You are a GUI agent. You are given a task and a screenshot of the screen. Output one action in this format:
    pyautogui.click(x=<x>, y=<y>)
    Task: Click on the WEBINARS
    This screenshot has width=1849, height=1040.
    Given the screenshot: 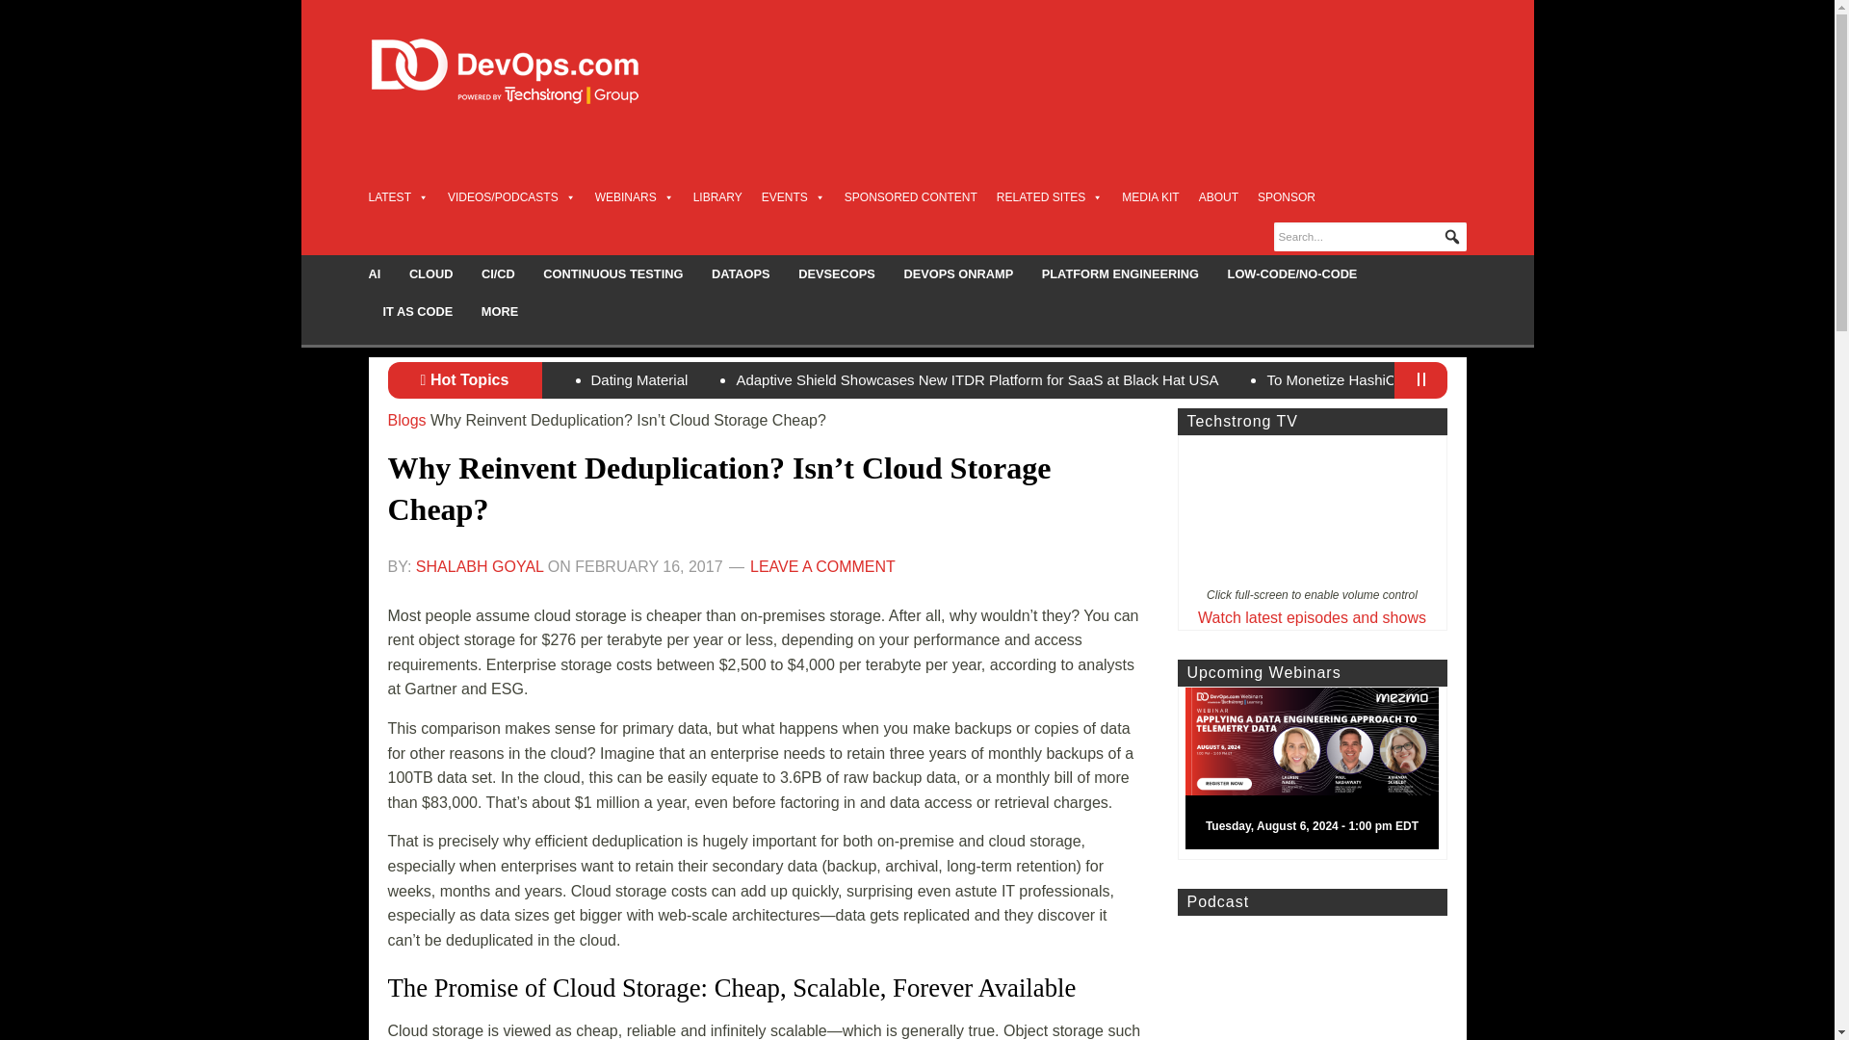 What is the action you would take?
    pyautogui.click(x=635, y=196)
    